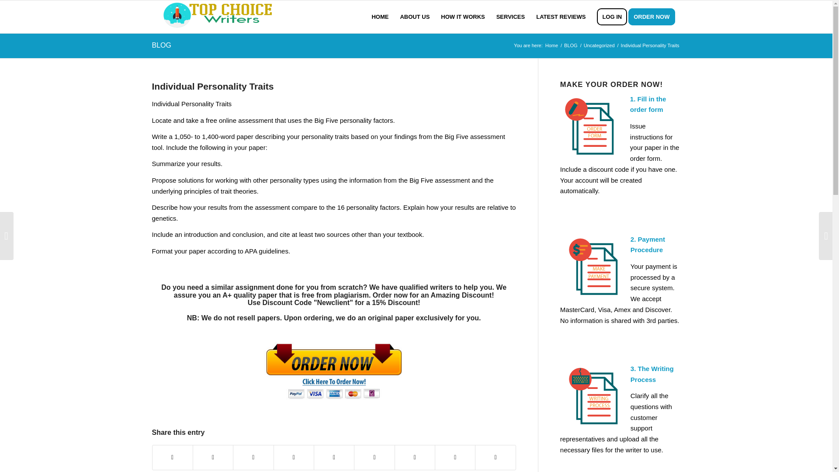 The height and width of the screenshot is (472, 839). What do you see at coordinates (415, 17) in the screenshot?
I see `ABOUT US` at bounding box center [415, 17].